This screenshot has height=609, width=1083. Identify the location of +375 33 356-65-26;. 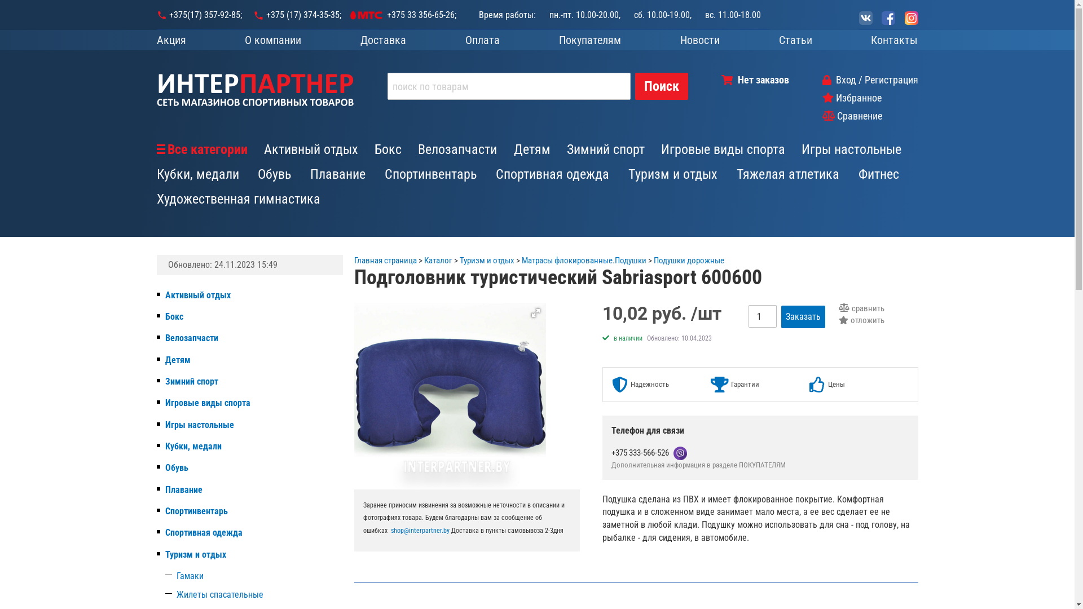
(422, 15).